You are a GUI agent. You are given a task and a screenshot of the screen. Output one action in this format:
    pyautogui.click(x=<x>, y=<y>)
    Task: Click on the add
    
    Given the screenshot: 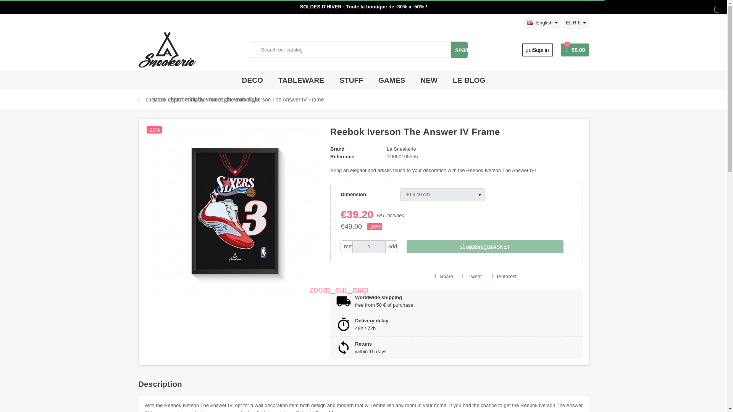 What is the action you would take?
    pyautogui.click(x=391, y=246)
    